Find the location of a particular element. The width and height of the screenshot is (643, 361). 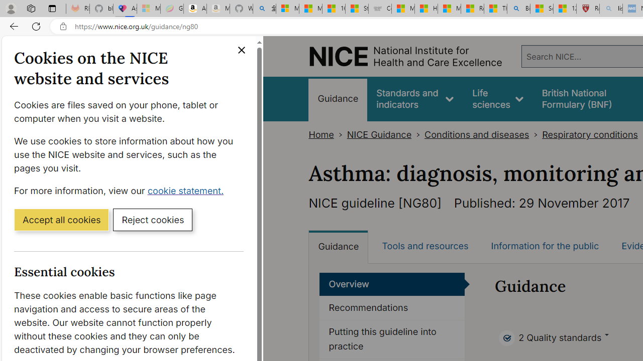

Bing is located at coordinates (518, 9).